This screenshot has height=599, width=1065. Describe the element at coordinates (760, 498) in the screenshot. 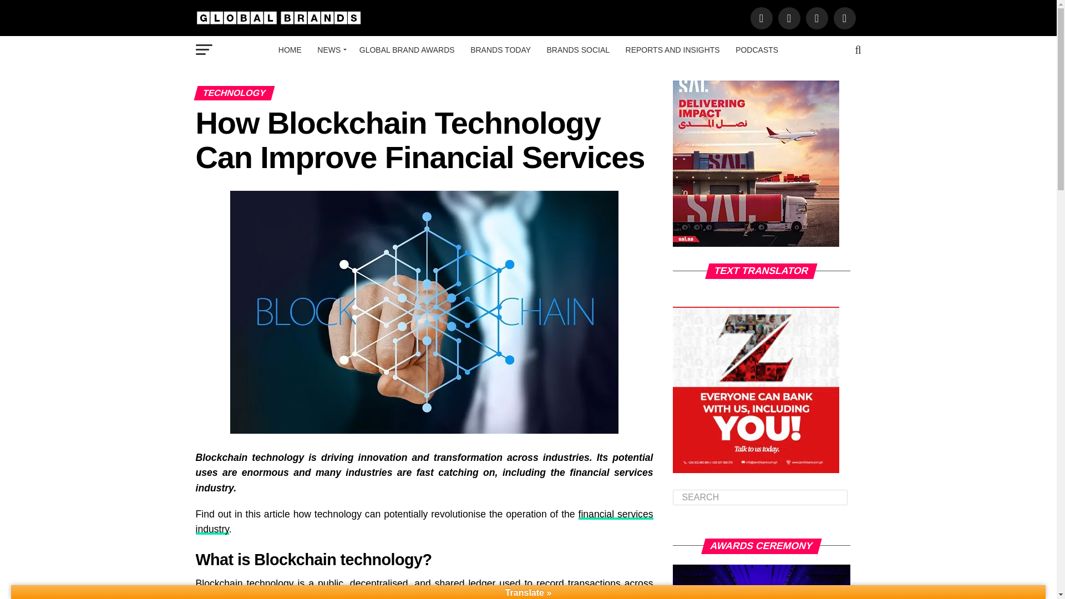

I see `Search` at that location.